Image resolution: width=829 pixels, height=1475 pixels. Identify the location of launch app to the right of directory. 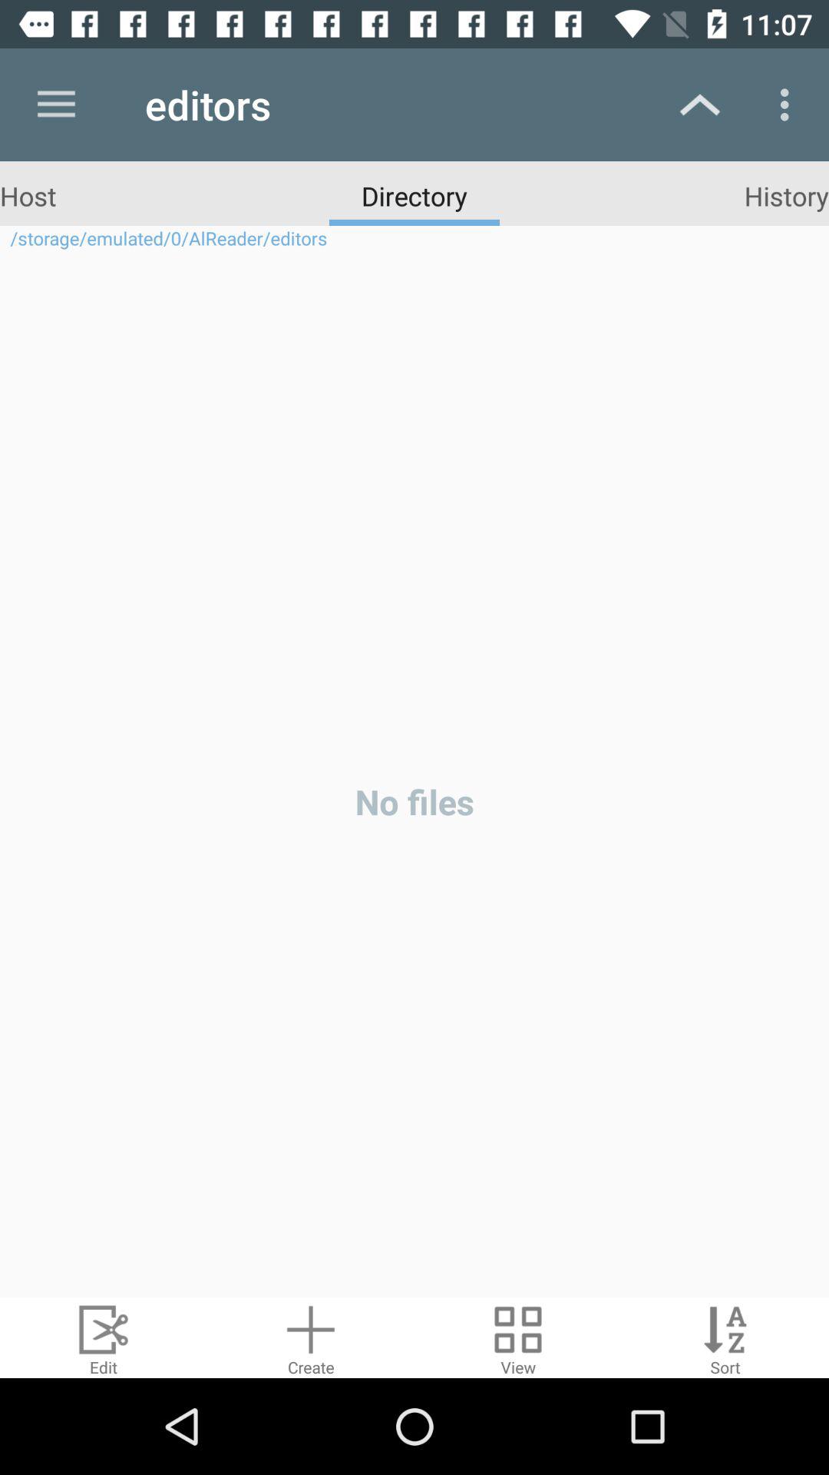
(786, 195).